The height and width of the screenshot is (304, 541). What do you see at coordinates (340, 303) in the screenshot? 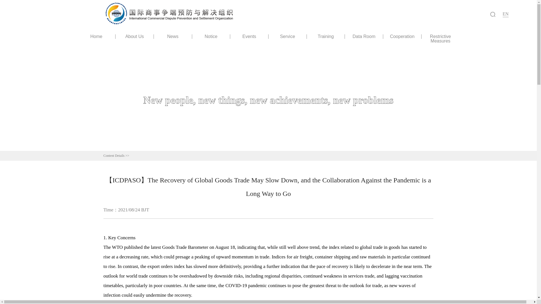
I see `7.7 billion appeal` at bounding box center [340, 303].